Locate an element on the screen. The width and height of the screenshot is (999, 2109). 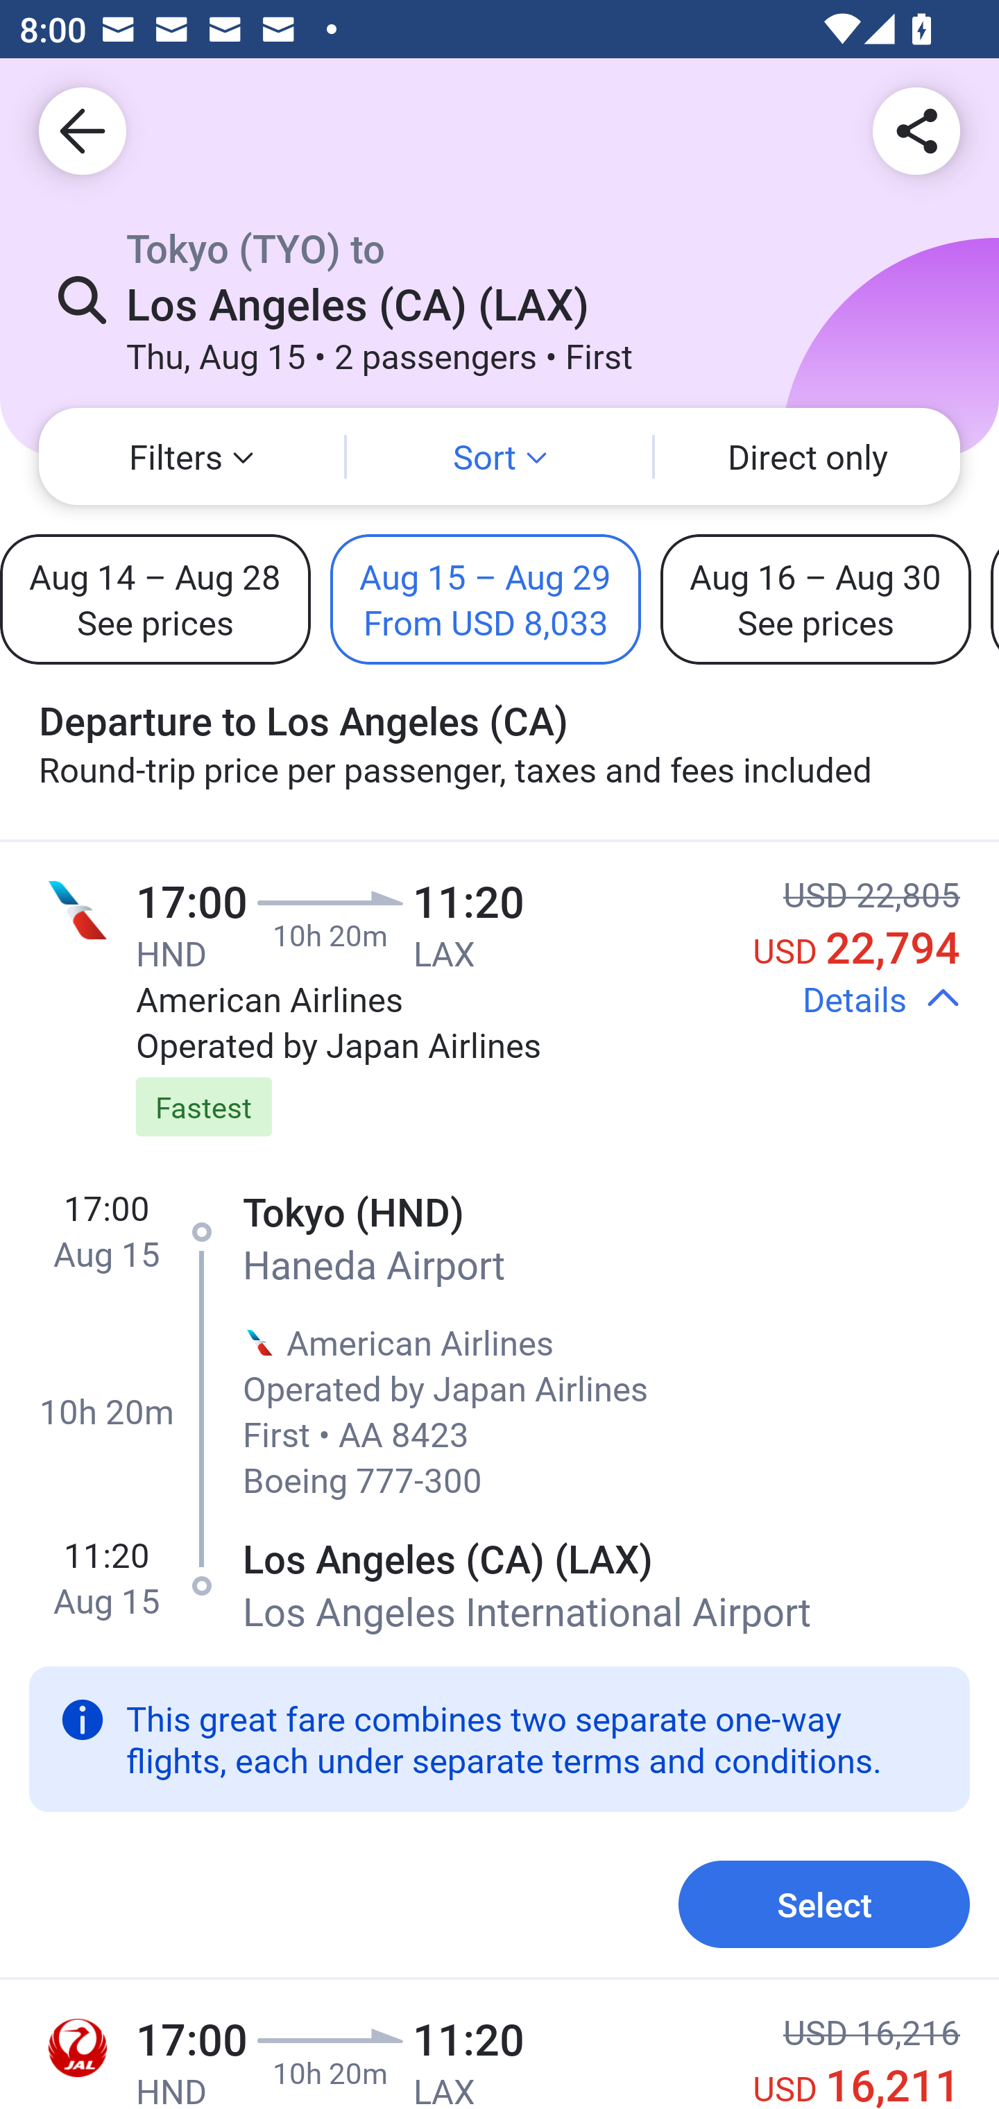
Aug 16 – Aug 30 See prices is located at coordinates (815, 599).